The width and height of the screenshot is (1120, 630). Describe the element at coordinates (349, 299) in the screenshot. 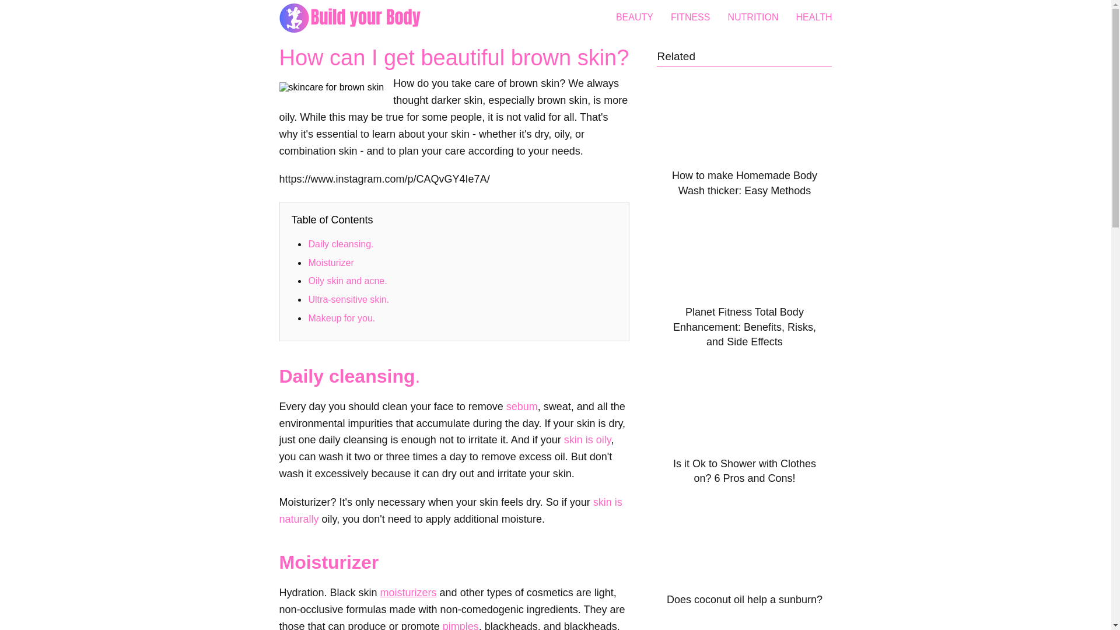

I see `Ultra-sensitive skin. ` at that location.